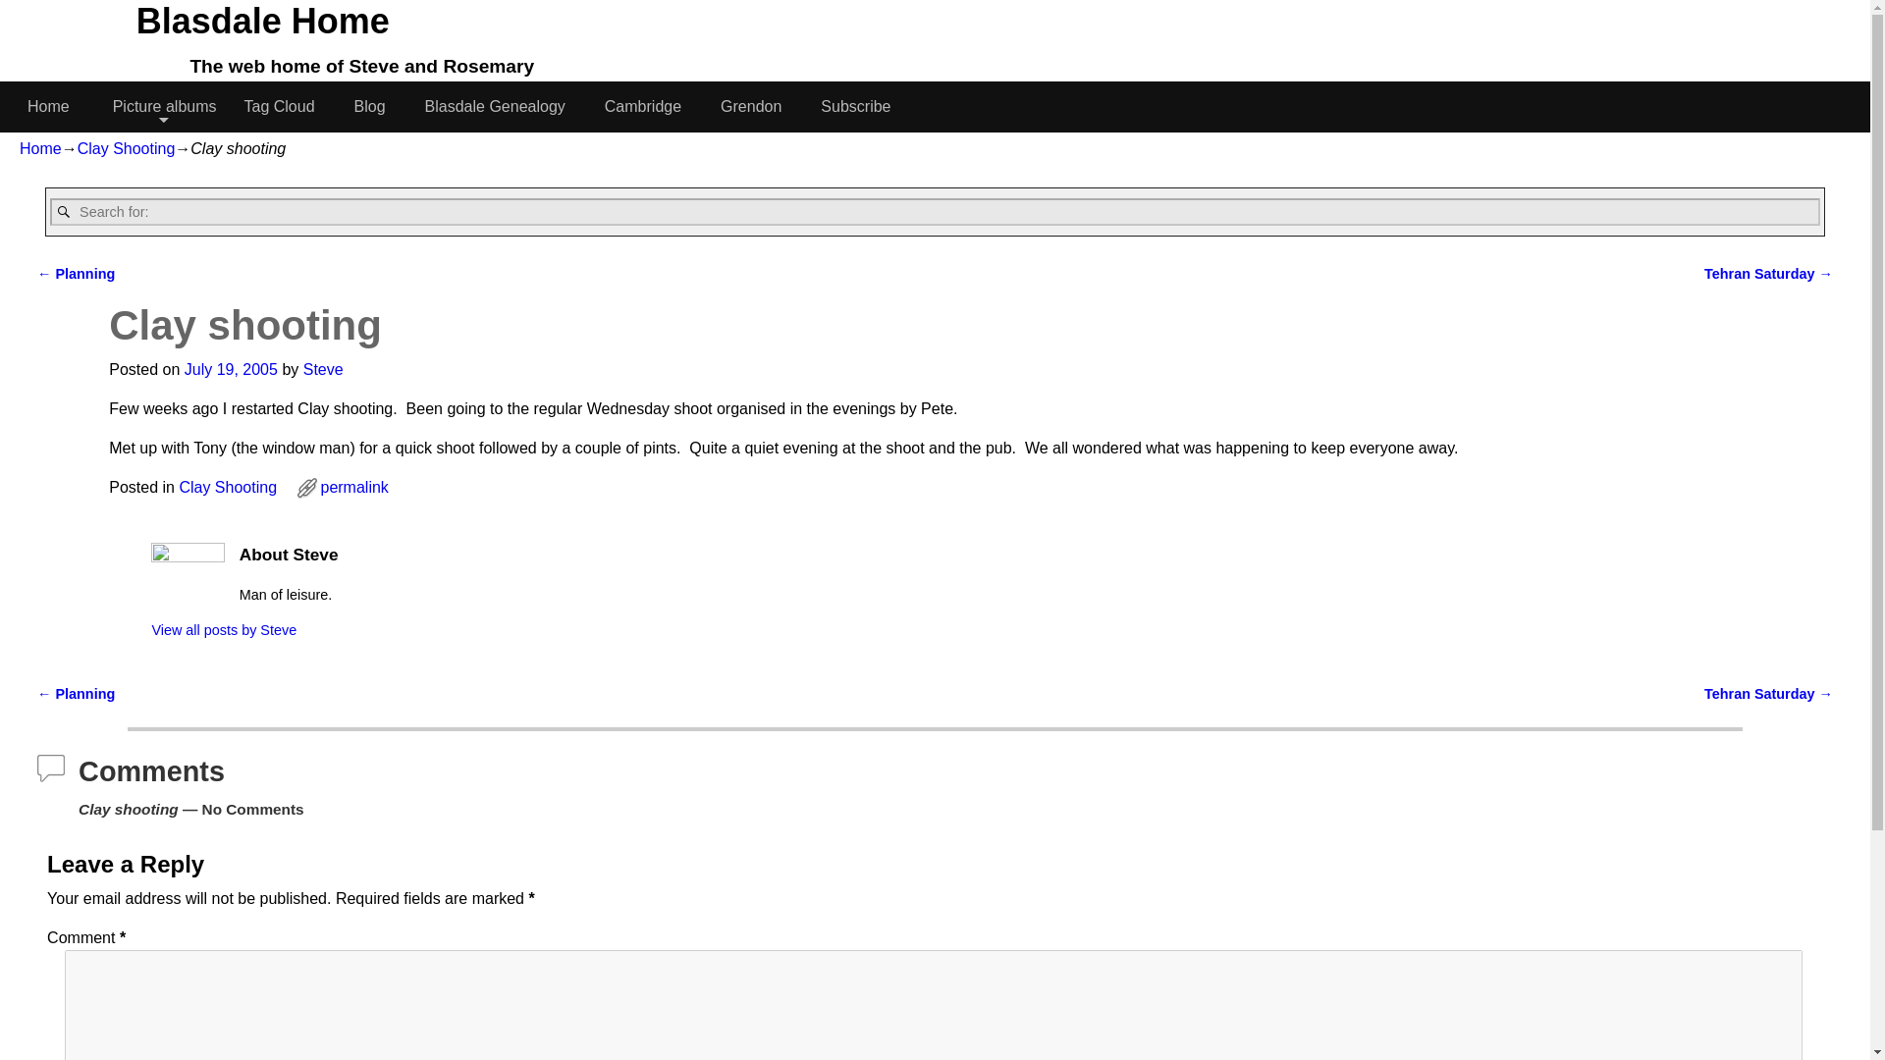 This screenshot has height=1060, width=1885. What do you see at coordinates (353, 487) in the screenshot?
I see `Permalink to Clay shooting` at bounding box center [353, 487].